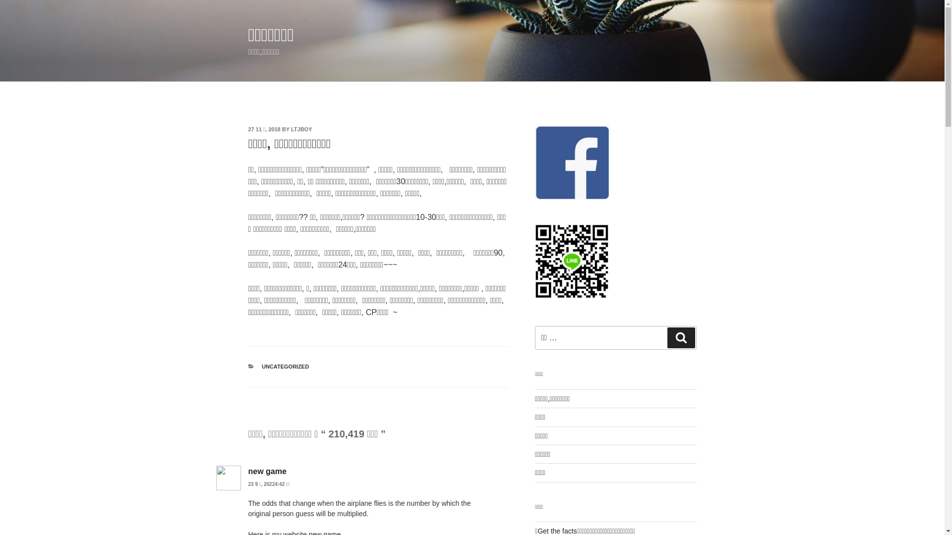  I want to click on UNCATEGORIZED, so click(286, 367).